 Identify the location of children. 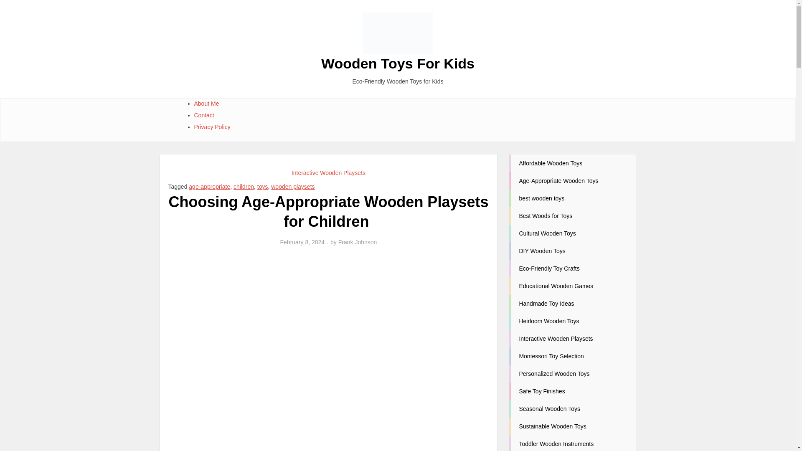
(244, 186).